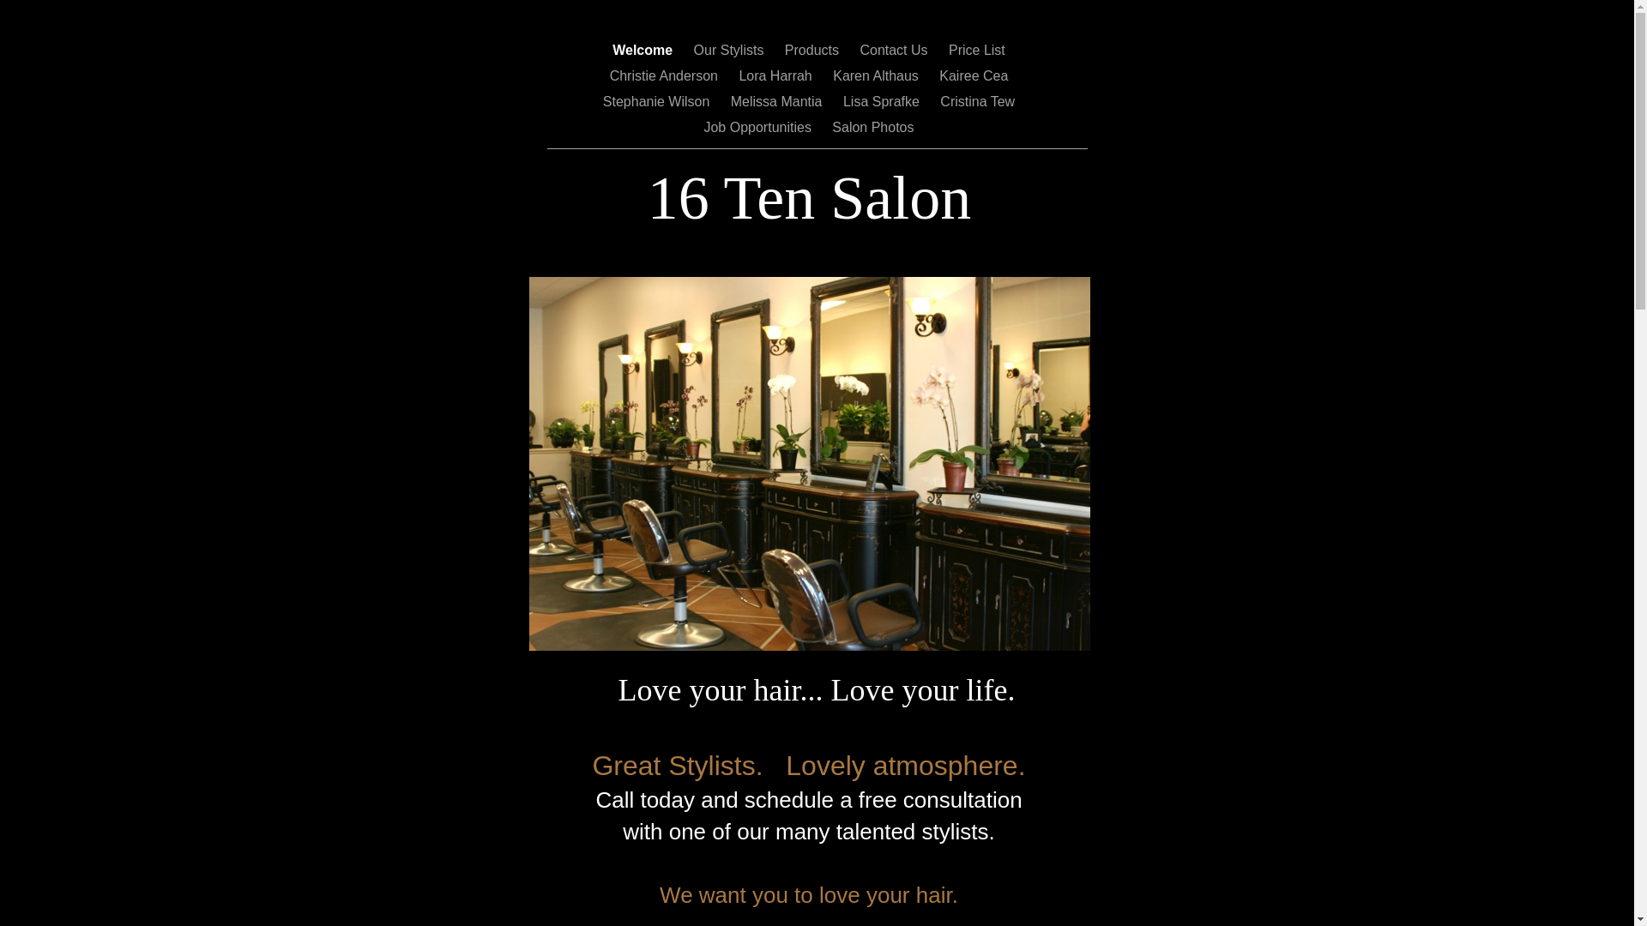  What do you see at coordinates (666, 75) in the screenshot?
I see `Christie Anderson` at bounding box center [666, 75].